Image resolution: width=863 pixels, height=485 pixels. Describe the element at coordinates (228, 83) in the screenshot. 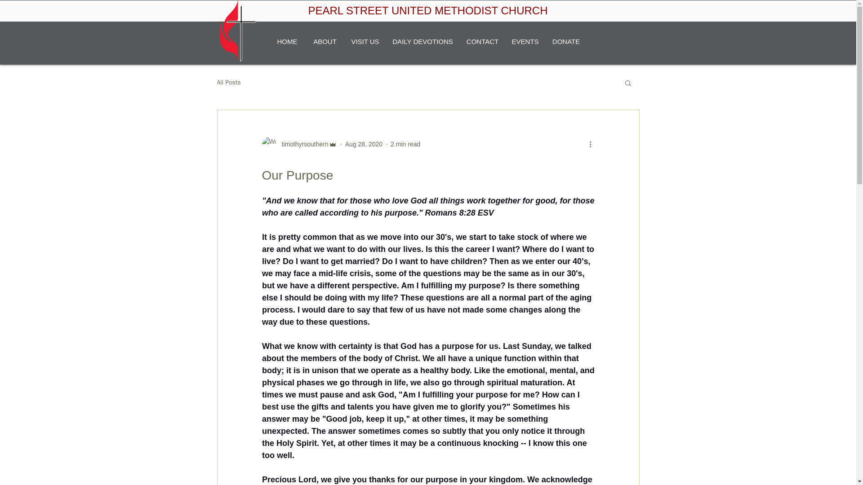

I see `All Posts` at that location.